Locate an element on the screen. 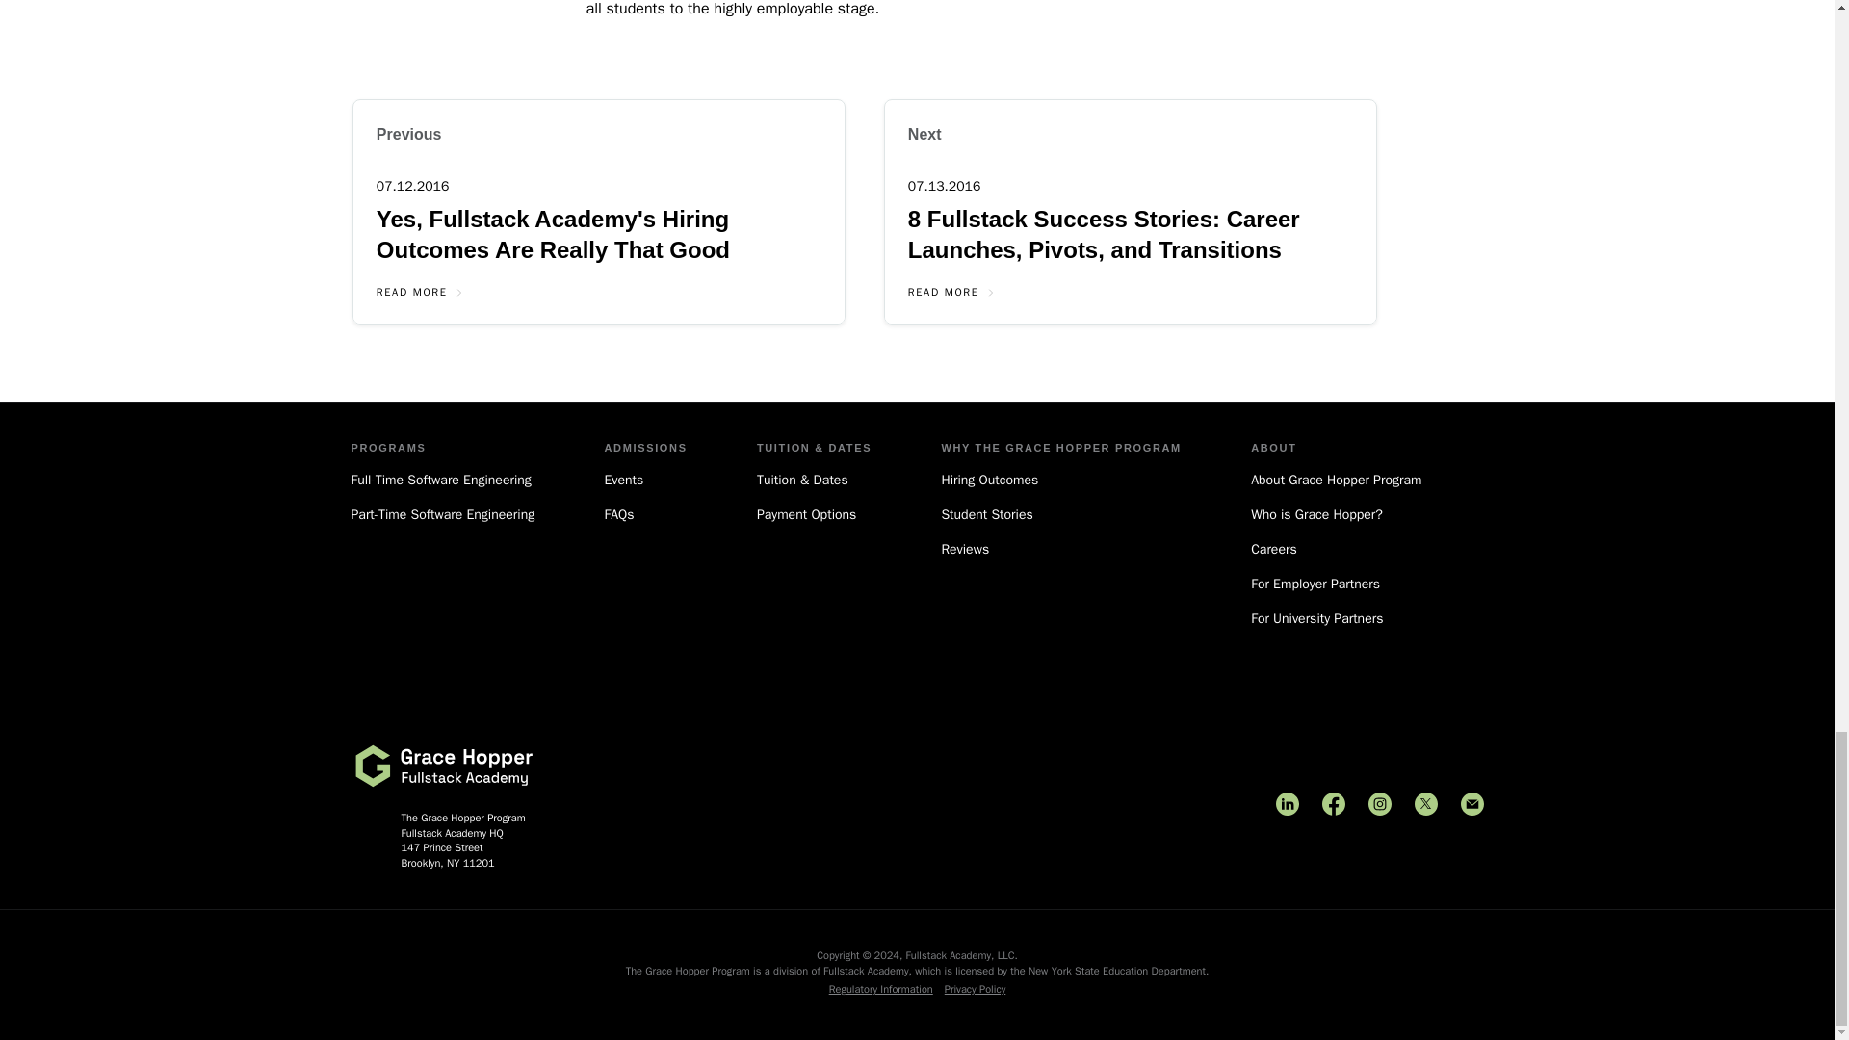  Part-Time Software Engineering is located at coordinates (442, 514).